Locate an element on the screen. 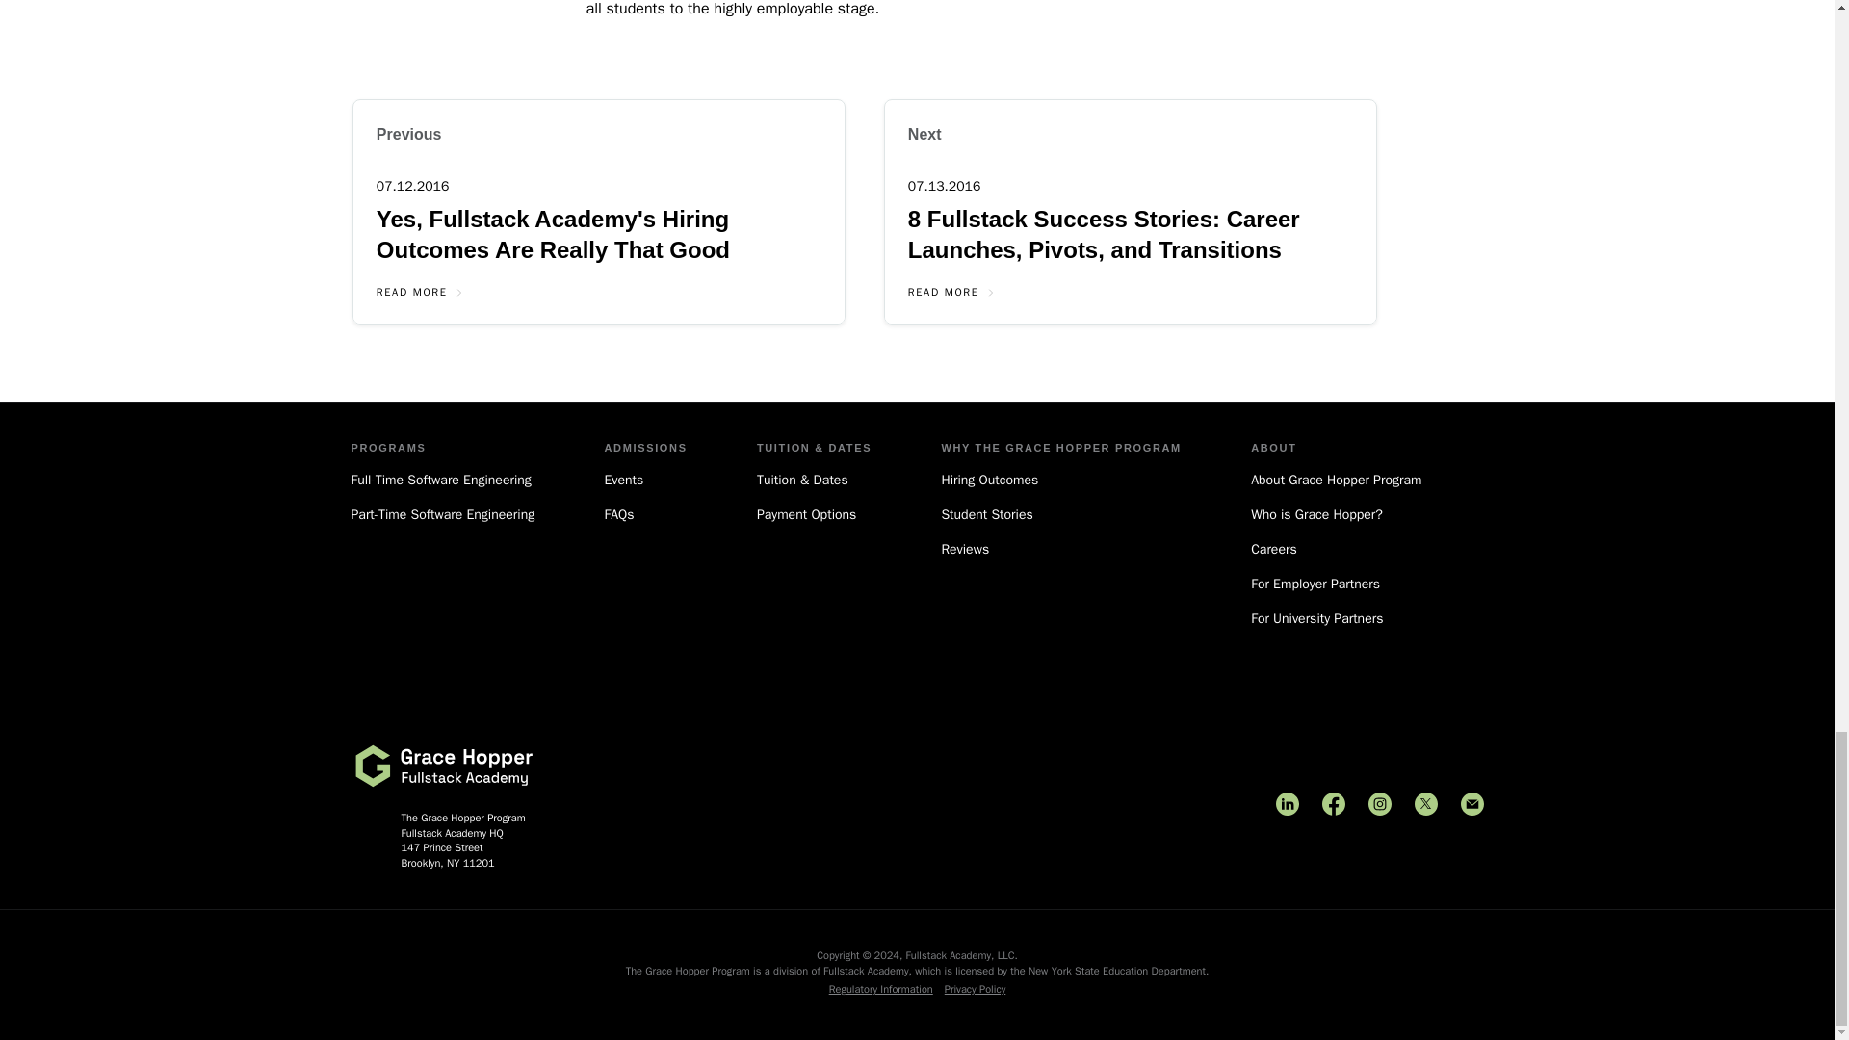  Part-Time Software Engineering is located at coordinates (442, 514).